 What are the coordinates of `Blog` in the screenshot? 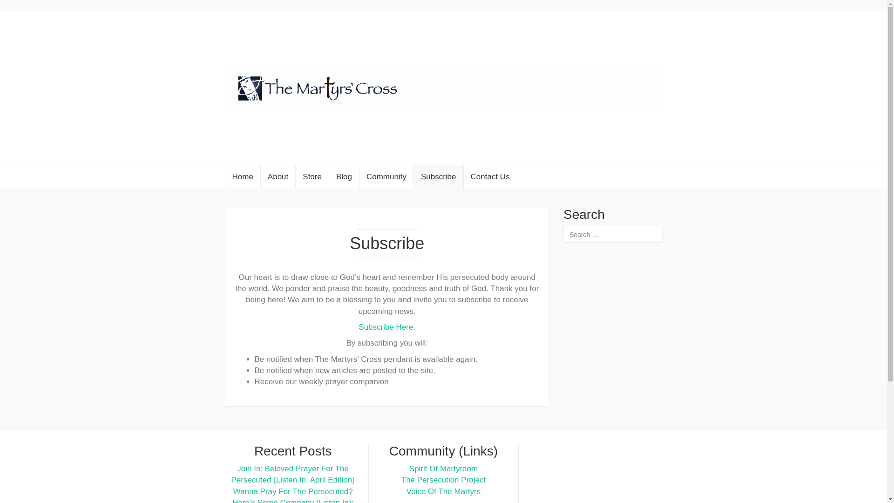 It's located at (344, 177).